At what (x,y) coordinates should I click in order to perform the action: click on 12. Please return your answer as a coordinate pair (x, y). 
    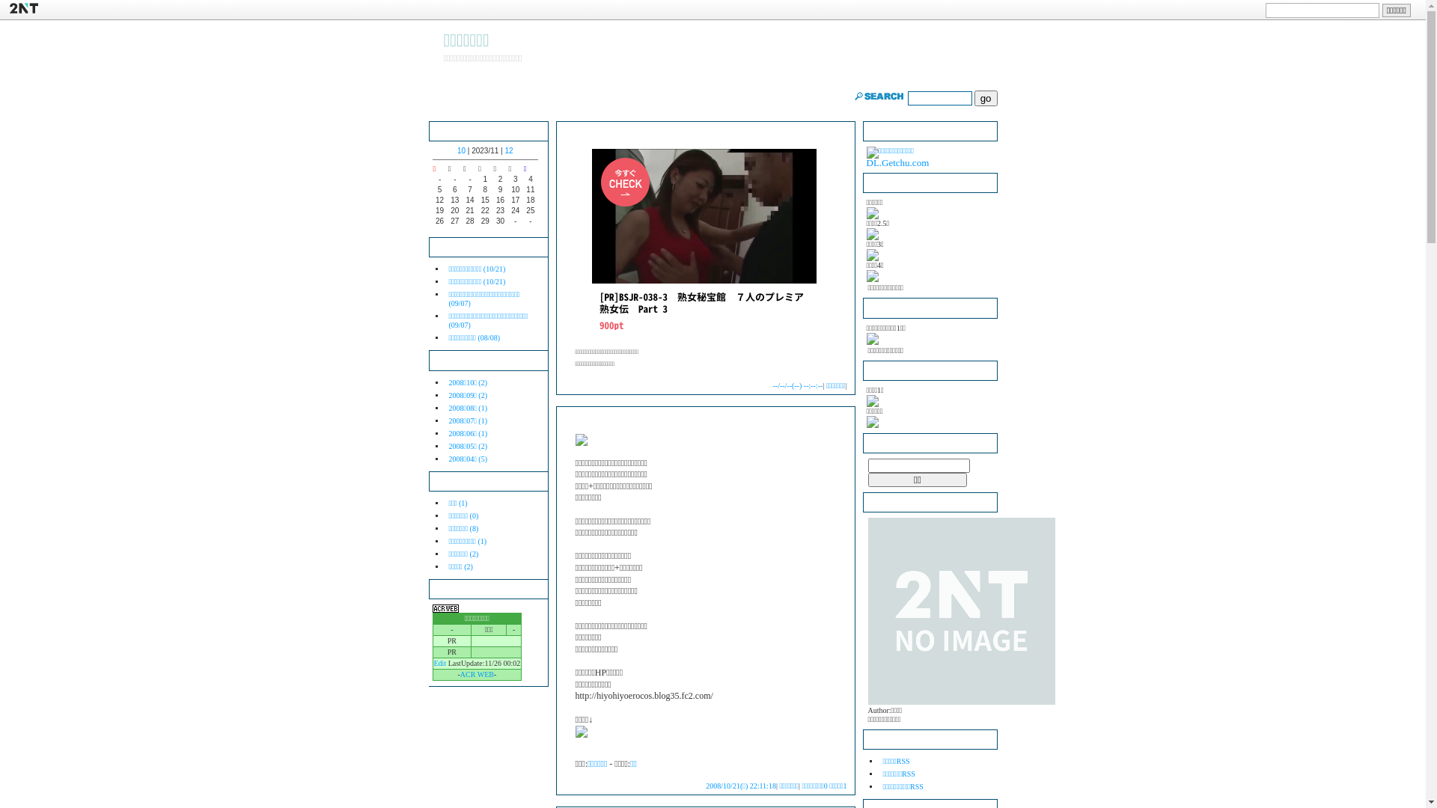
    Looking at the image, I should click on (509, 151).